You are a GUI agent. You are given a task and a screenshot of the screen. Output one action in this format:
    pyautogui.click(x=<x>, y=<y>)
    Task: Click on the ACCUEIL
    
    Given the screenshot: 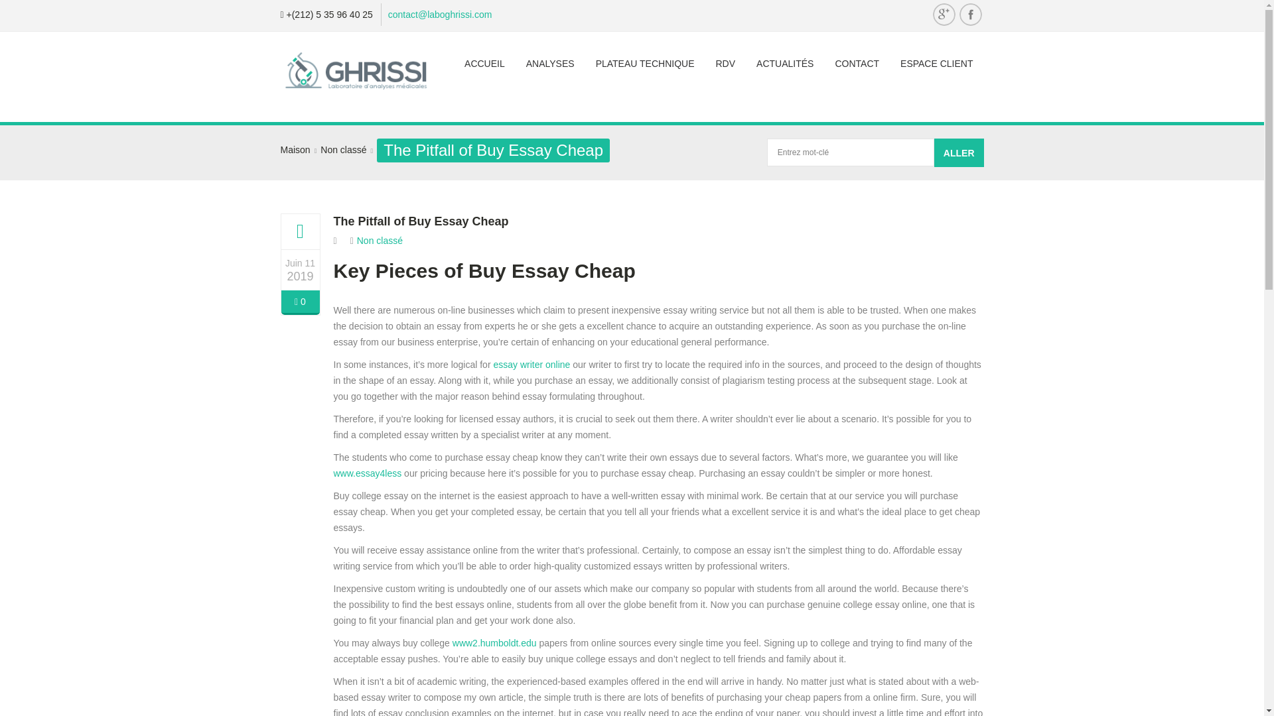 What is the action you would take?
    pyautogui.click(x=484, y=64)
    